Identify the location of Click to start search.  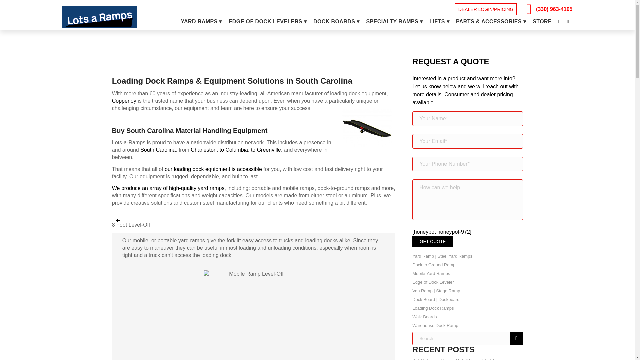
(516, 338).